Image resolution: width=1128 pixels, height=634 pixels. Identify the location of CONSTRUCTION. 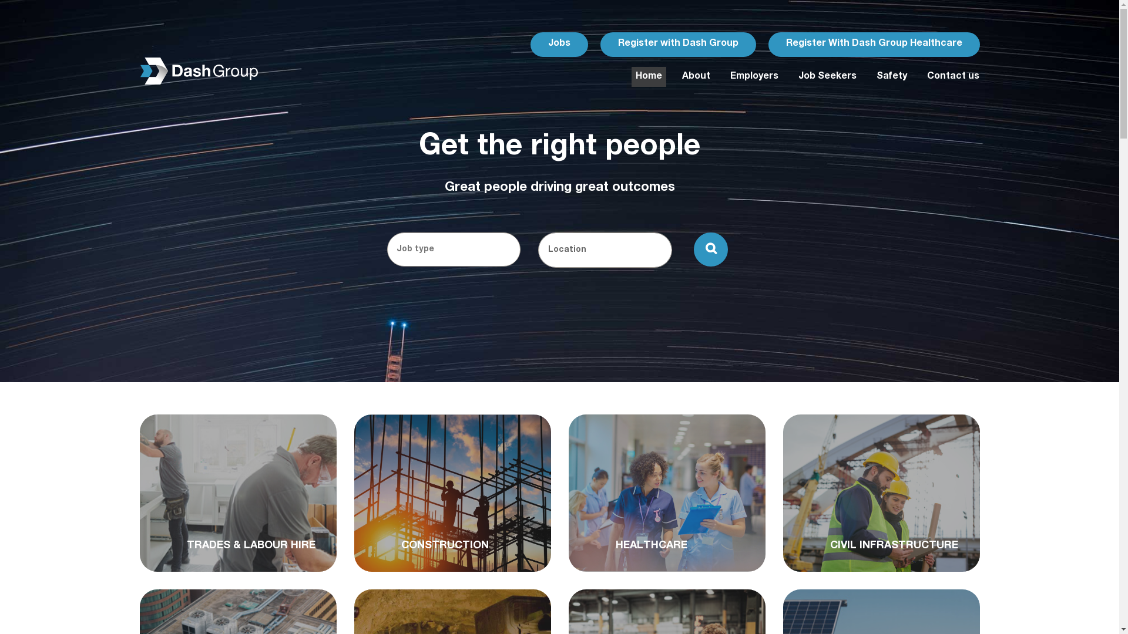
(427, 547).